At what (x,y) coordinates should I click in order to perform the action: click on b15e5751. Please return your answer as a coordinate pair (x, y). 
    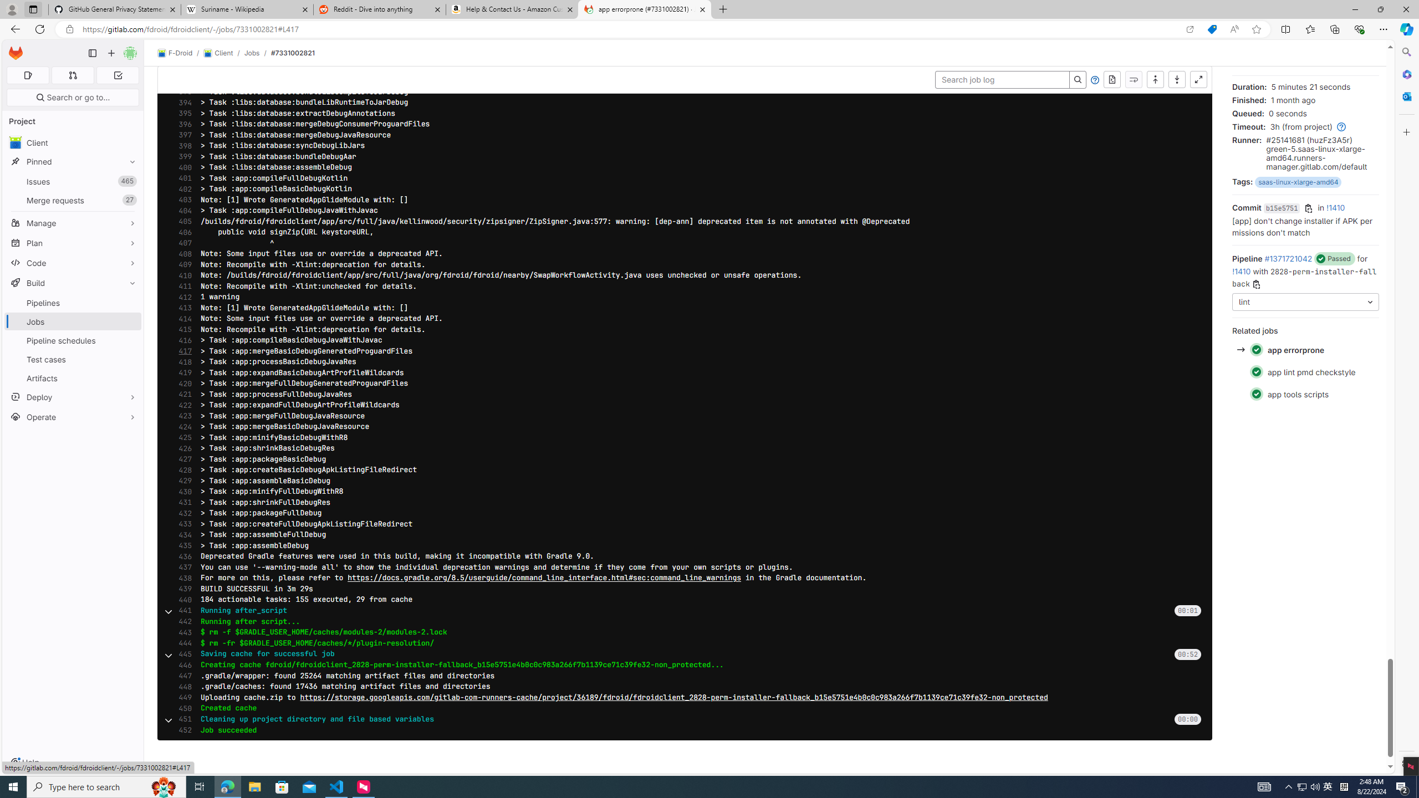
    Looking at the image, I should click on (1281, 208).